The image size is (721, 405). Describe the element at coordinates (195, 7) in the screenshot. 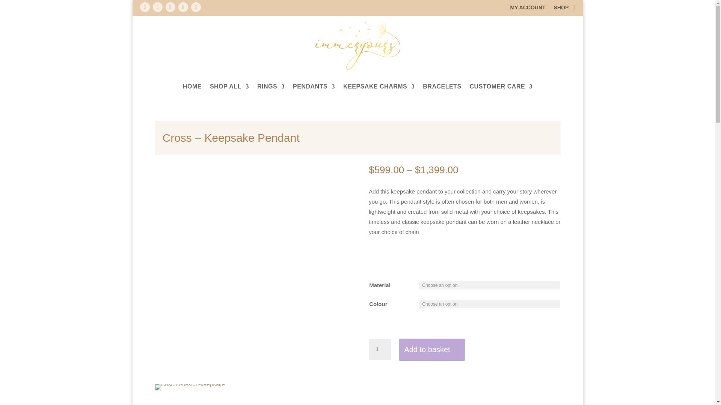

I see `Follow on Youtube` at that location.